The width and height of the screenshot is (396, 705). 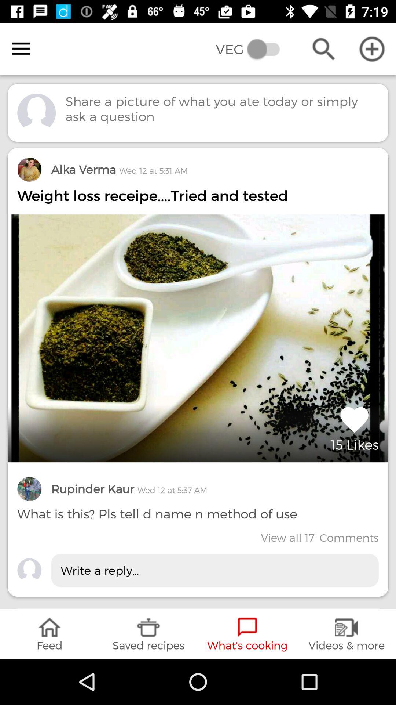 What do you see at coordinates (372, 49) in the screenshot?
I see `go to  in top right corner` at bounding box center [372, 49].